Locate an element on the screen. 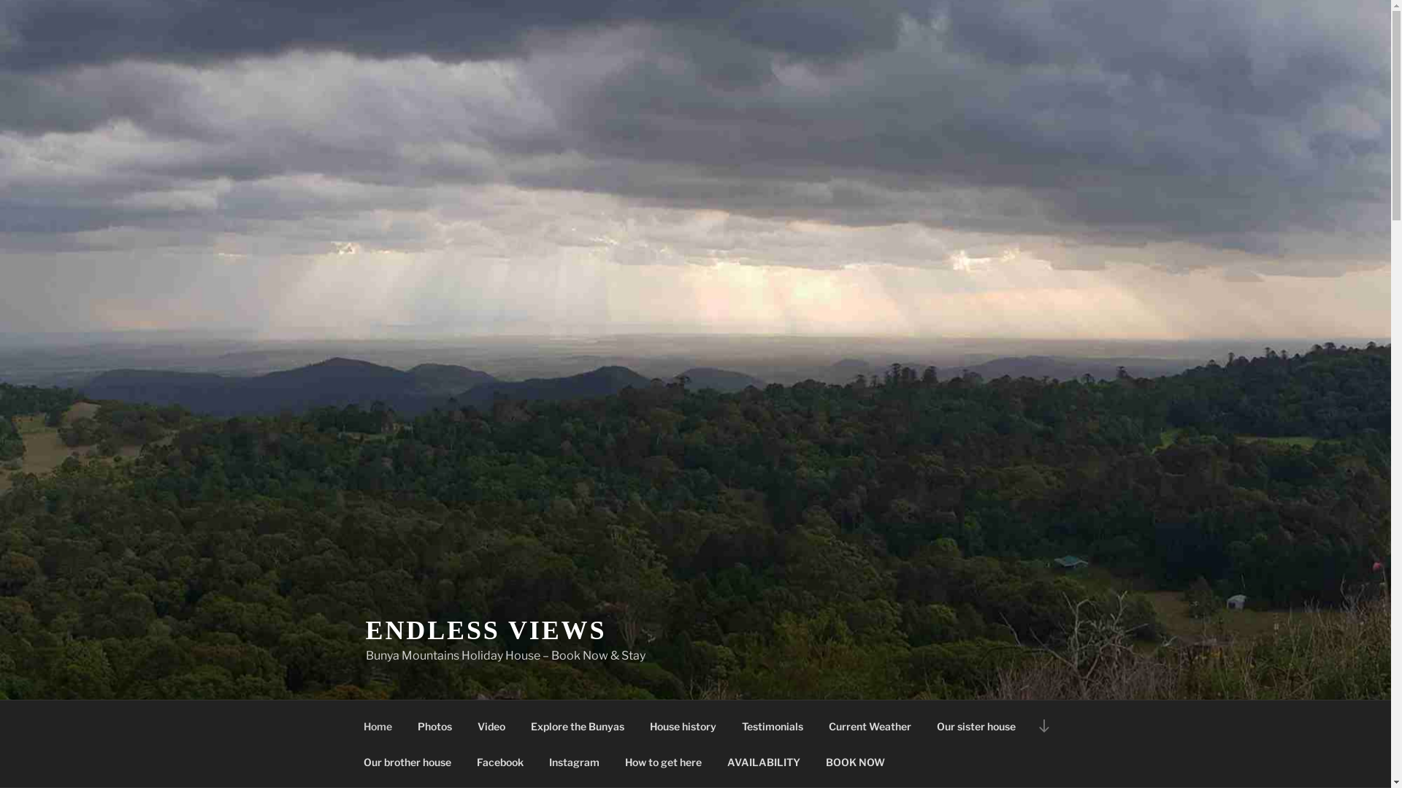 Image resolution: width=1402 pixels, height=788 pixels. House history is located at coordinates (683, 725).